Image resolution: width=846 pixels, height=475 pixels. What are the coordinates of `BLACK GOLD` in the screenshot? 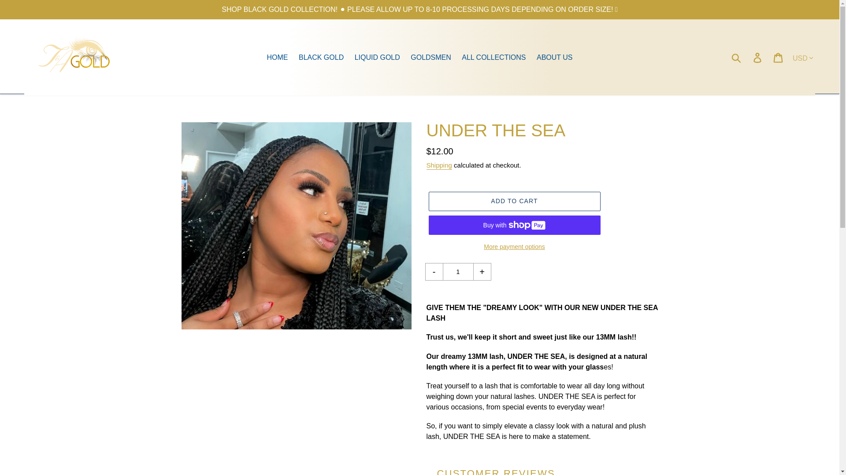 It's located at (321, 57).